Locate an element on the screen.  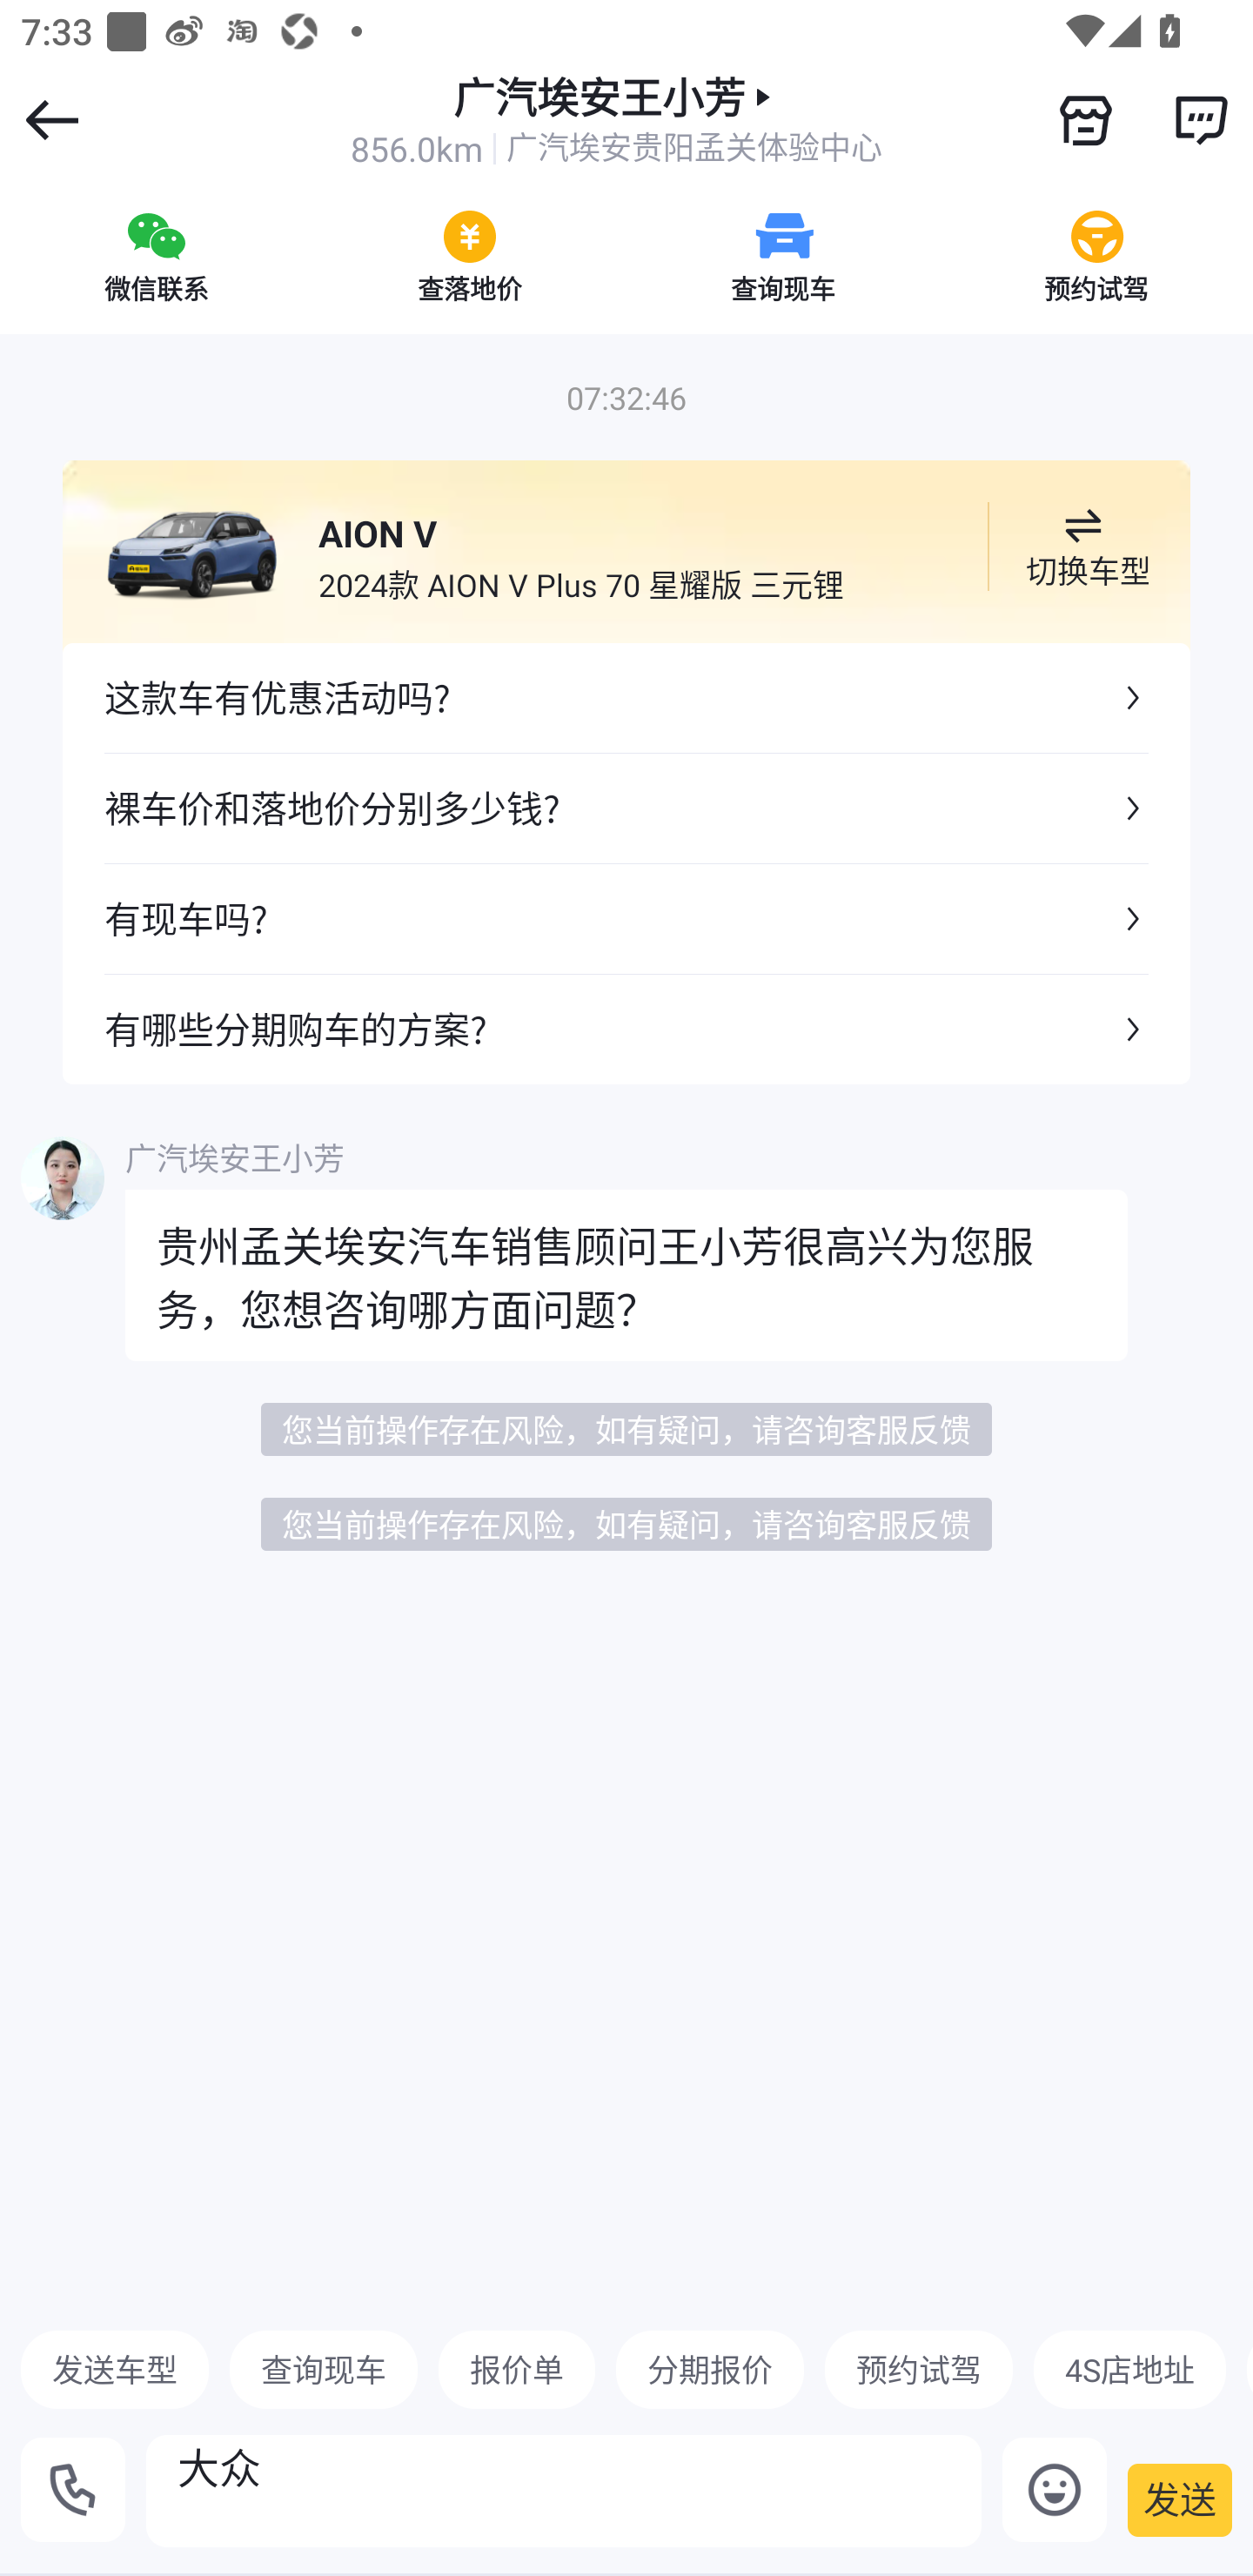
这款车有优惠活动吗? is located at coordinates (626, 698).